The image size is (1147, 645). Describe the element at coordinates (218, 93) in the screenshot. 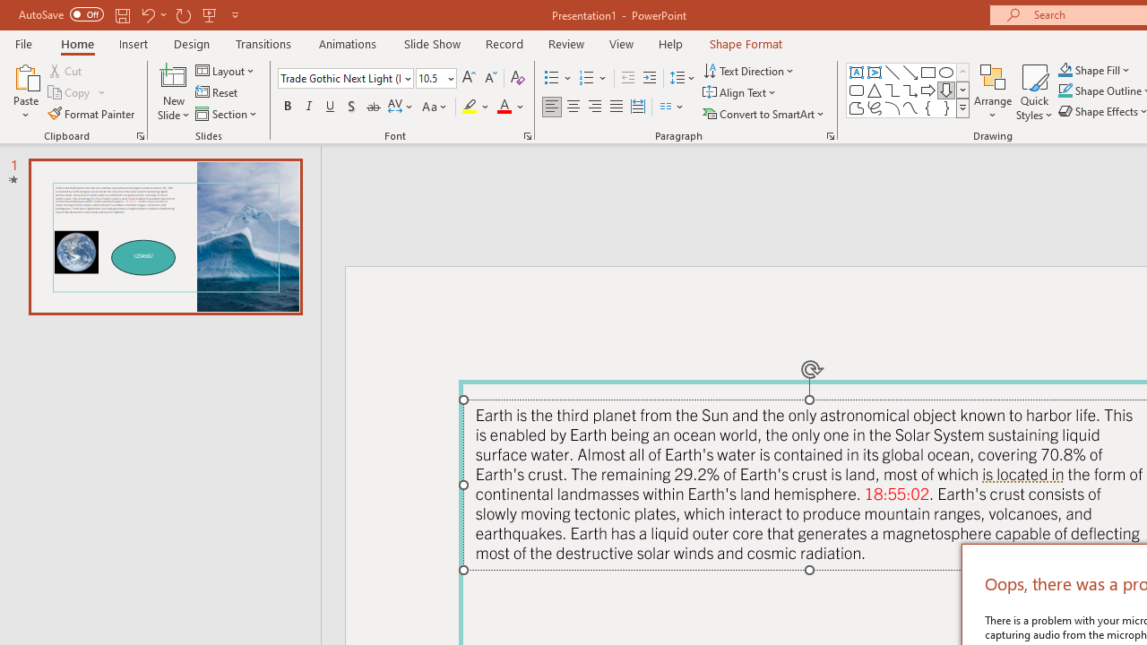

I see `Reset` at that location.